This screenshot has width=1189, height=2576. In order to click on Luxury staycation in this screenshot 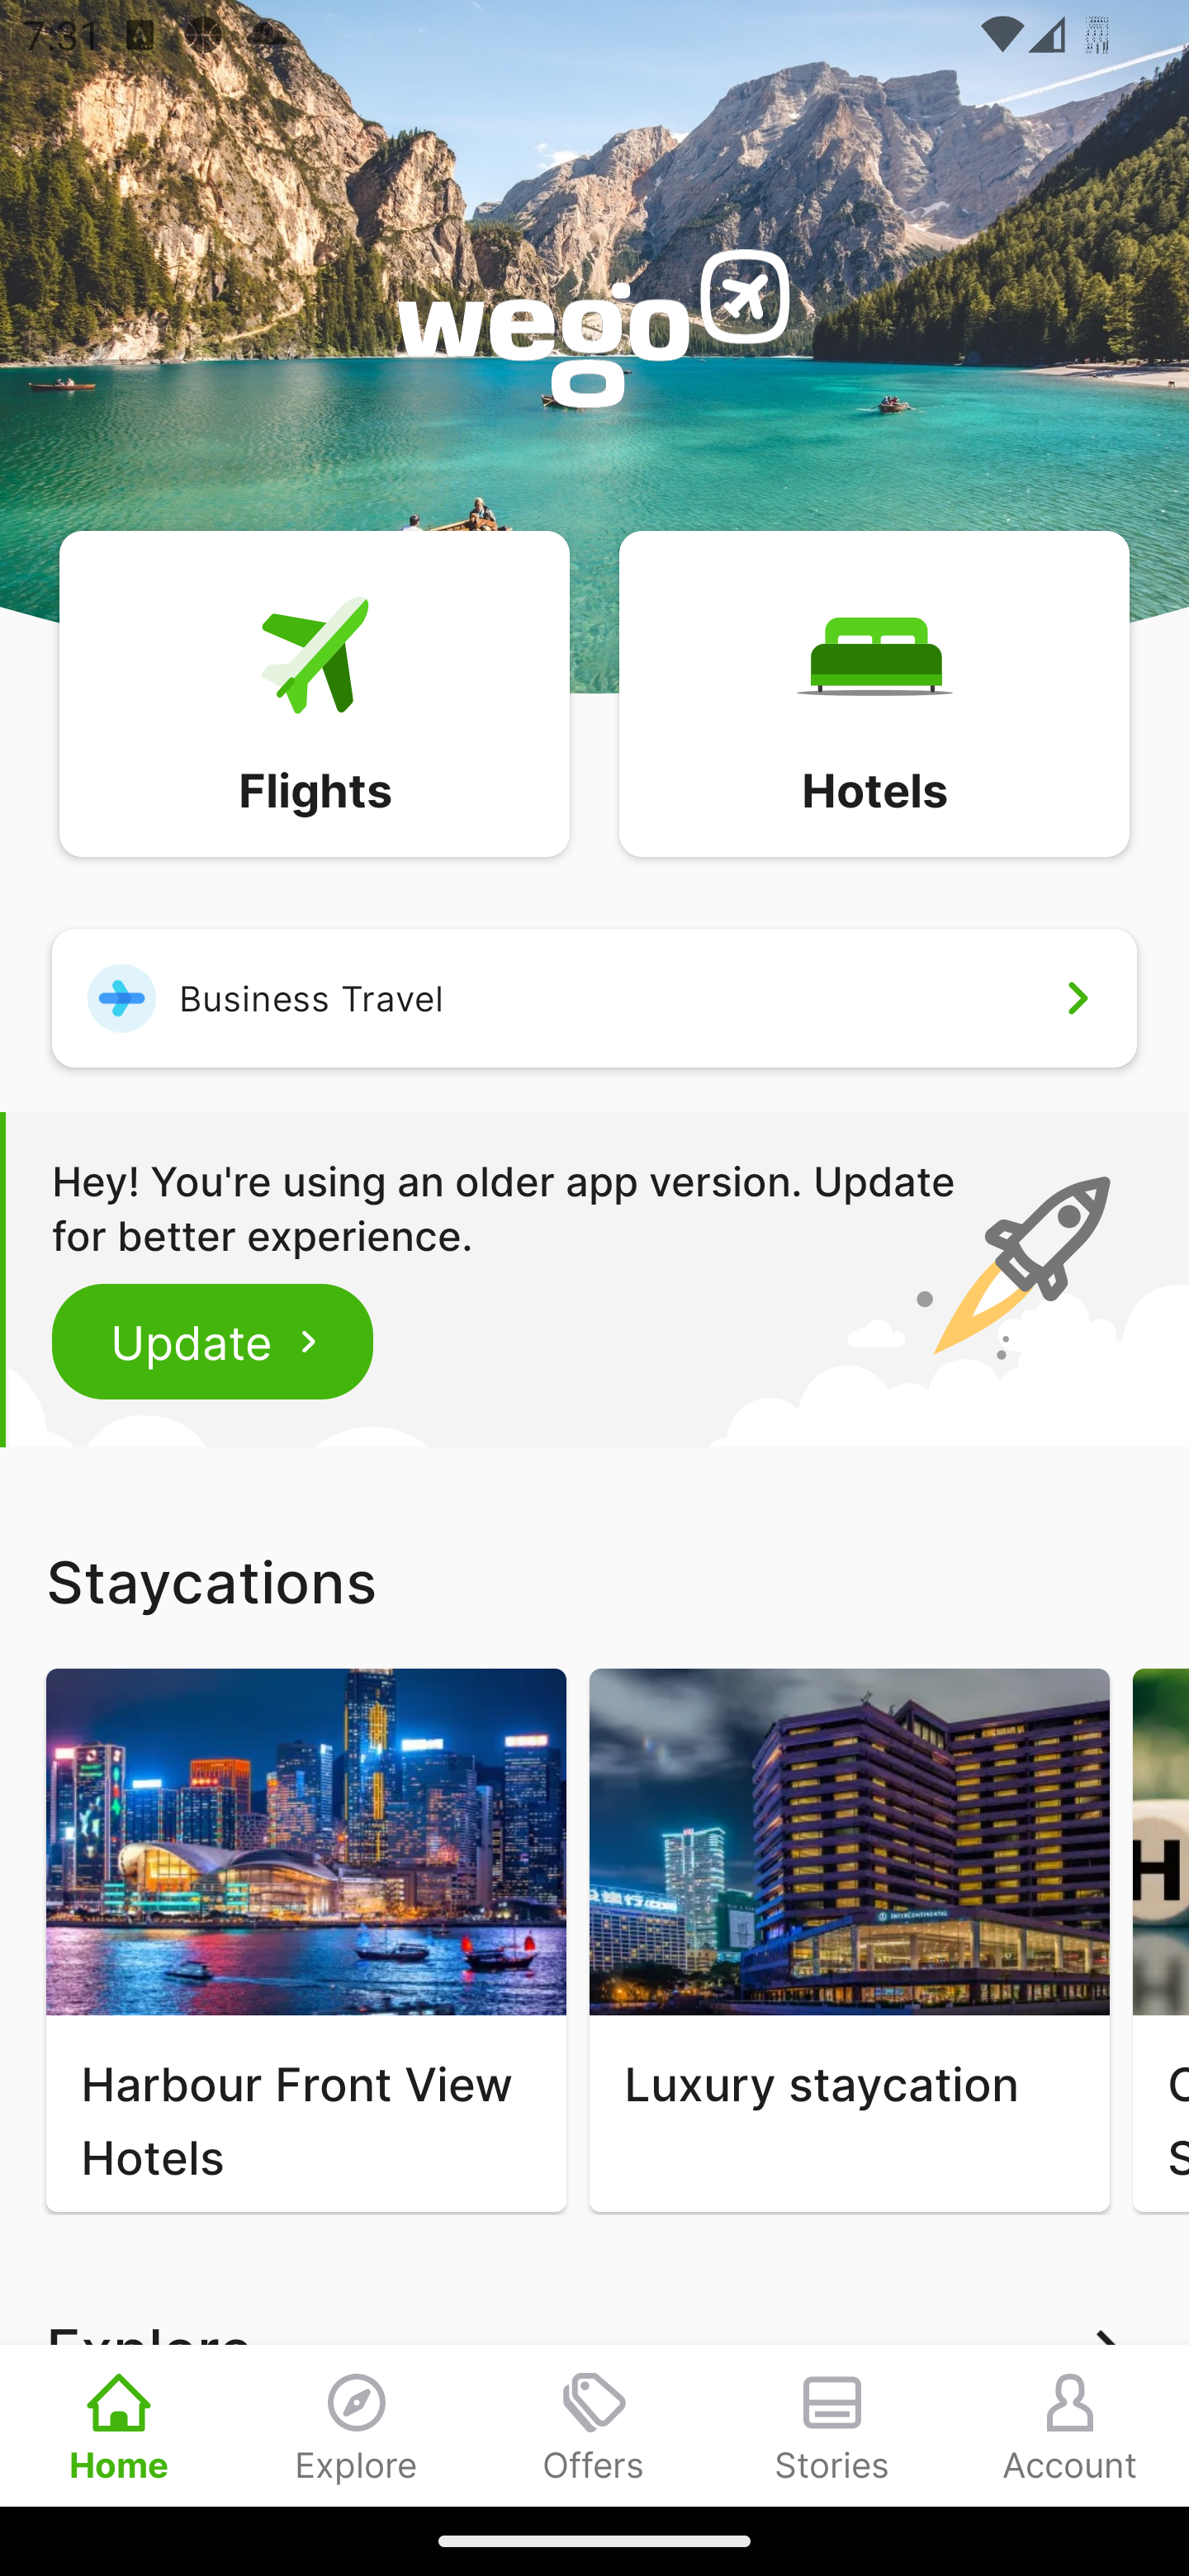, I will do `click(849, 1940)`.